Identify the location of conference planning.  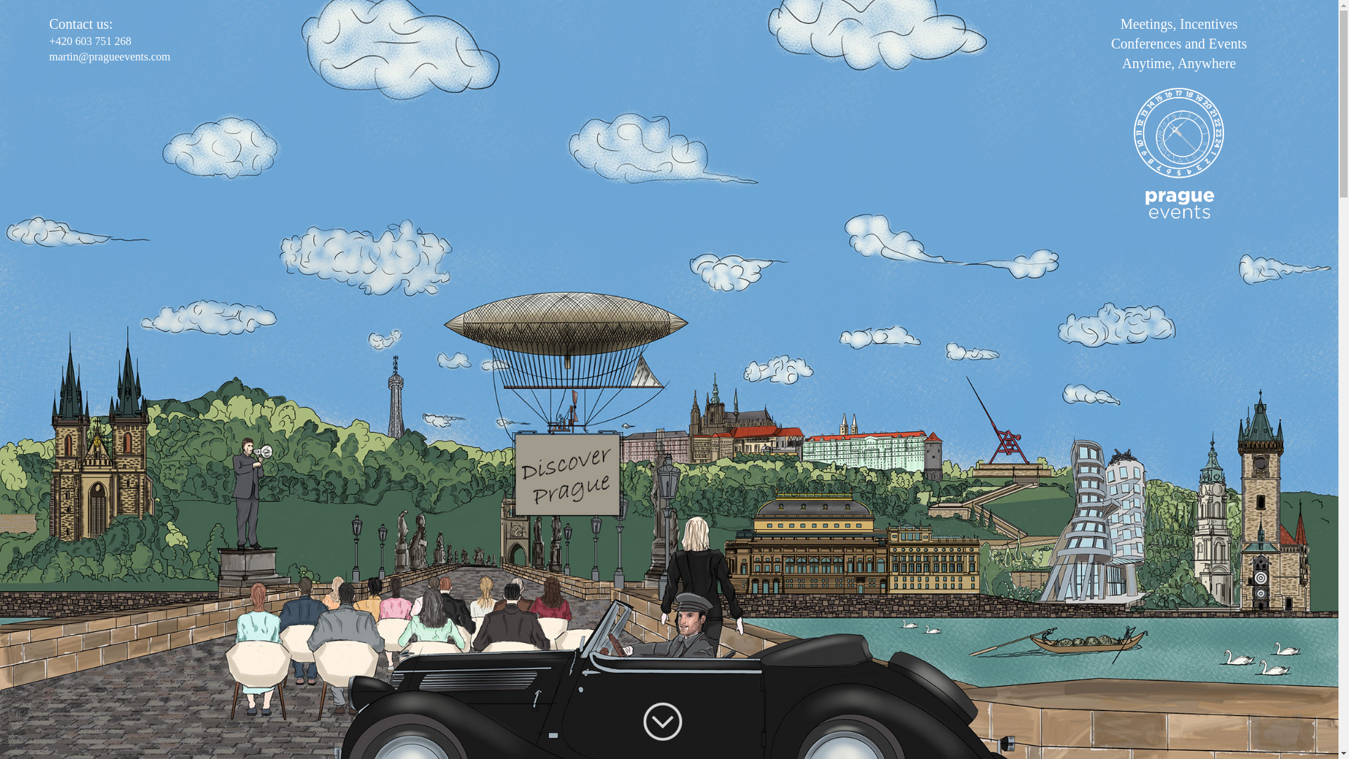
(52, 19).